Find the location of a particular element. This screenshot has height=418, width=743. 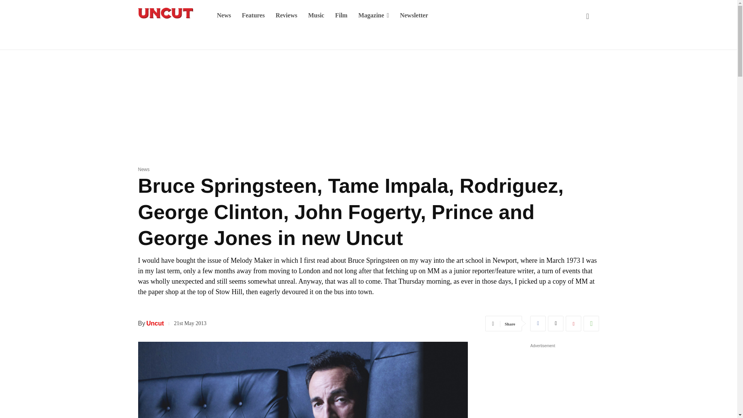

Newsletter is located at coordinates (414, 15).